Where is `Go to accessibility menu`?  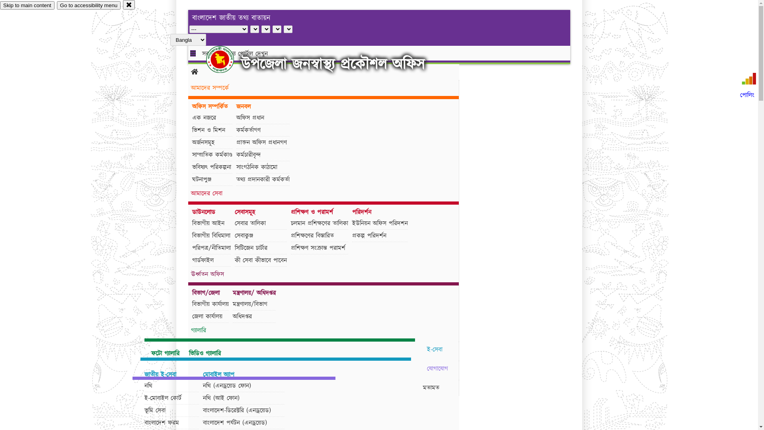
Go to accessibility menu is located at coordinates (89, 6).